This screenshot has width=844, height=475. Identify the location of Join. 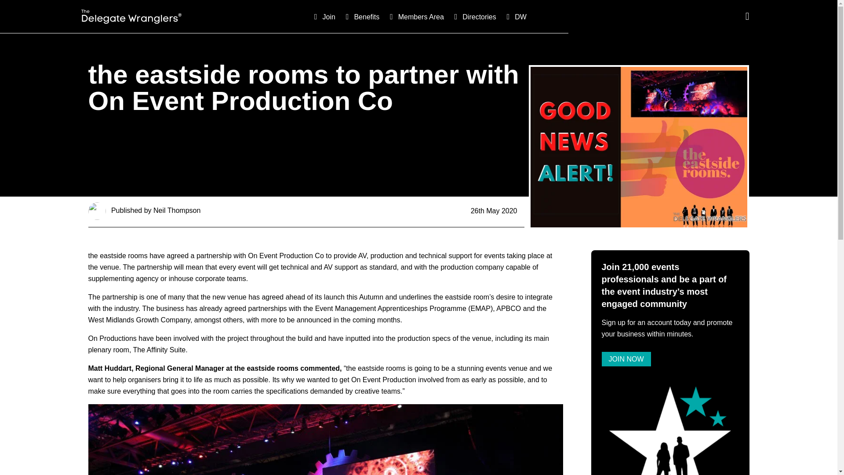
(323, 16).